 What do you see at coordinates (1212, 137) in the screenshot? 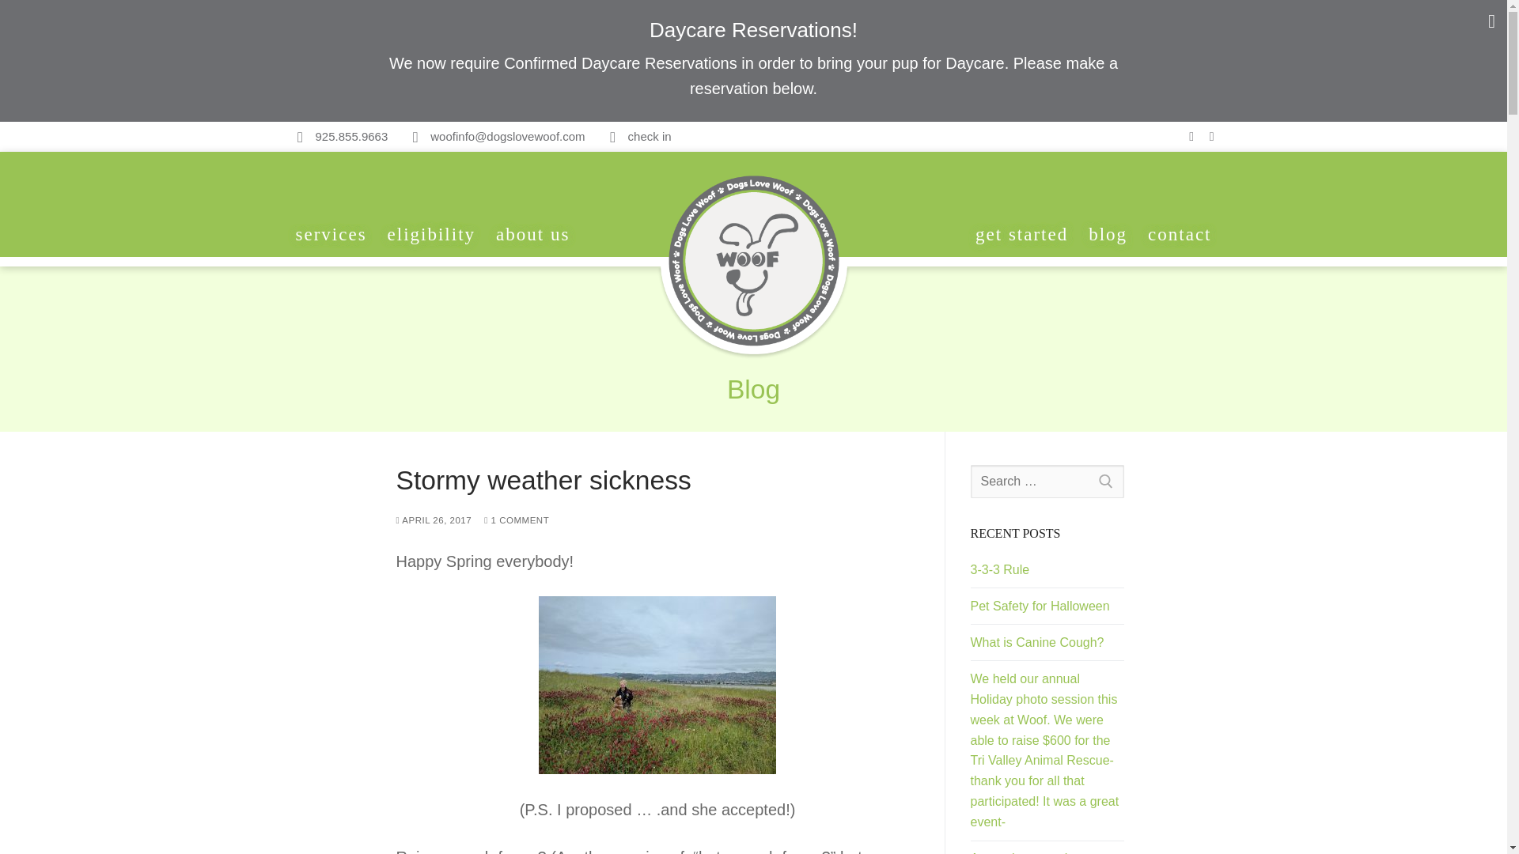
I see `Instagram` at bounding box center [1212, 137].